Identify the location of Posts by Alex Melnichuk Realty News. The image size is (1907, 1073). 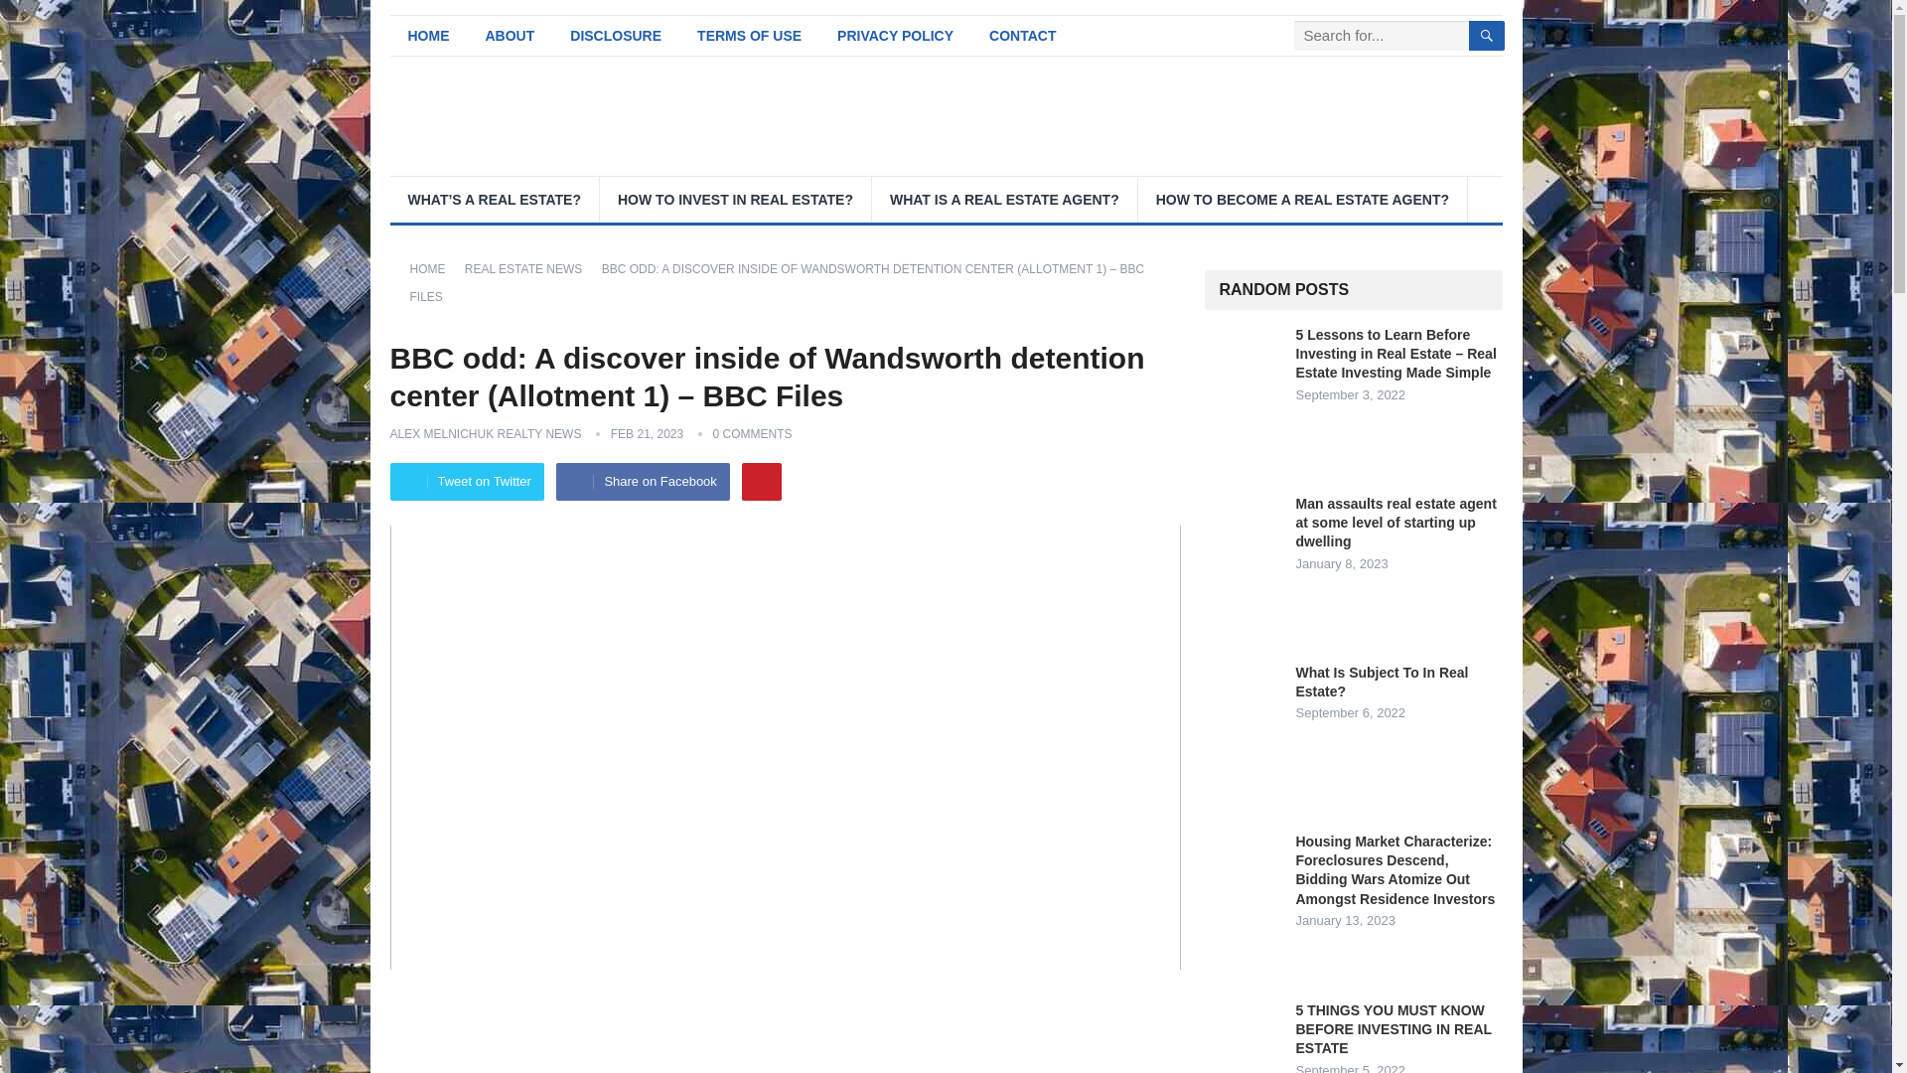
(485, 433).